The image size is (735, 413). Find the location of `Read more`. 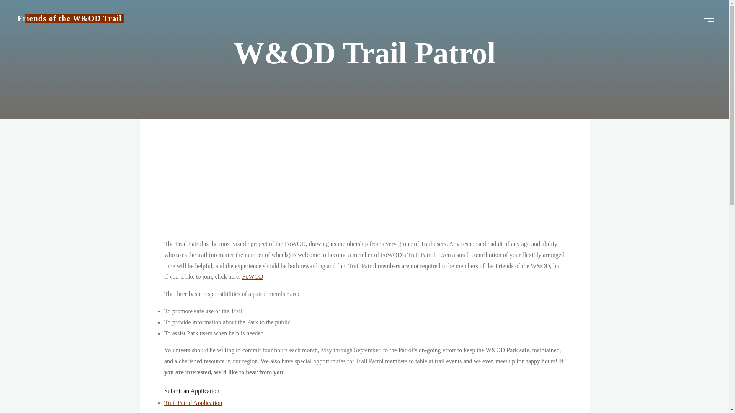

Read more is located at coordinates (364, 71).